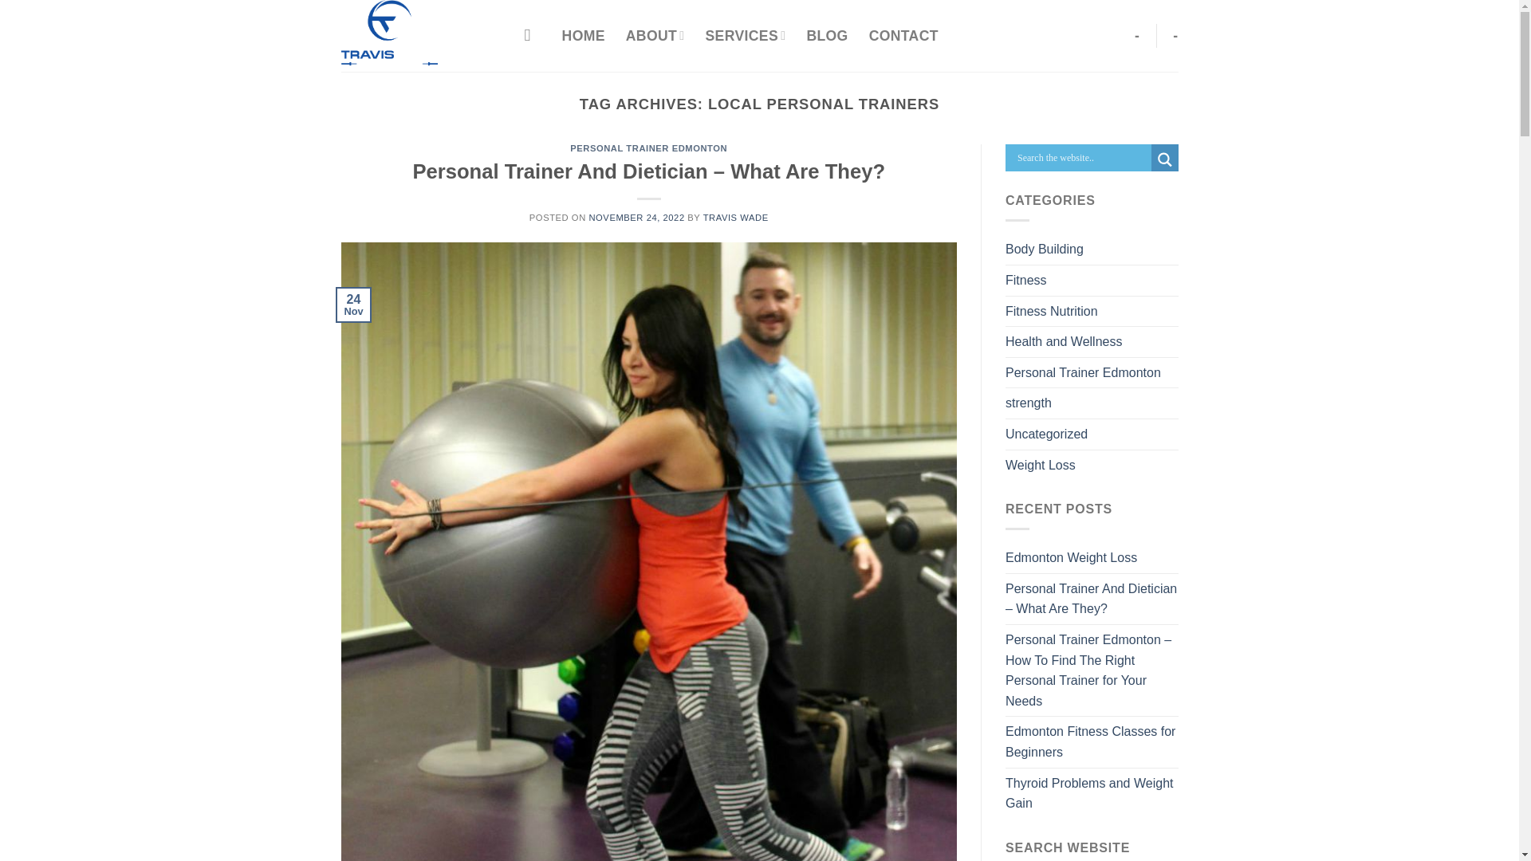  Describe the element at coordinates (421, 35) in the screenshot. I see `Travis Wade Fitness - Stronger Together` at that location.